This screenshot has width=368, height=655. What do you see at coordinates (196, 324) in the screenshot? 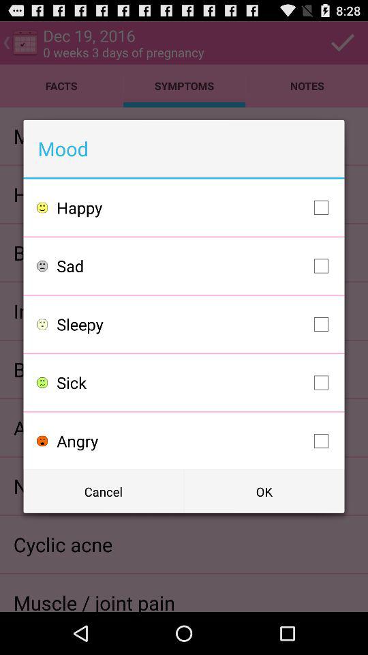
I see `jump to the sleepy` at bounding box center [196, 324].